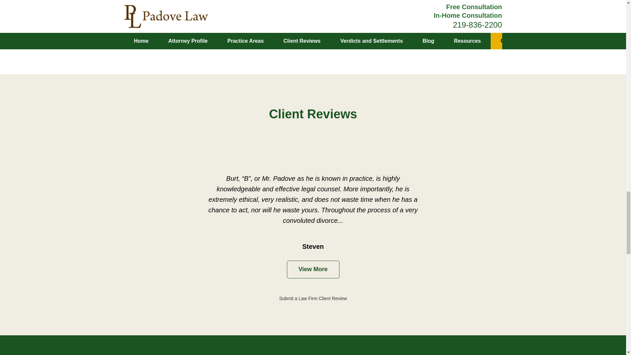 This screenshot has height=355, width=631. What do you see at coordinates (191, 36) in the screenshot?
I see `todayslawalert.com` at bounding box center [191, 36].